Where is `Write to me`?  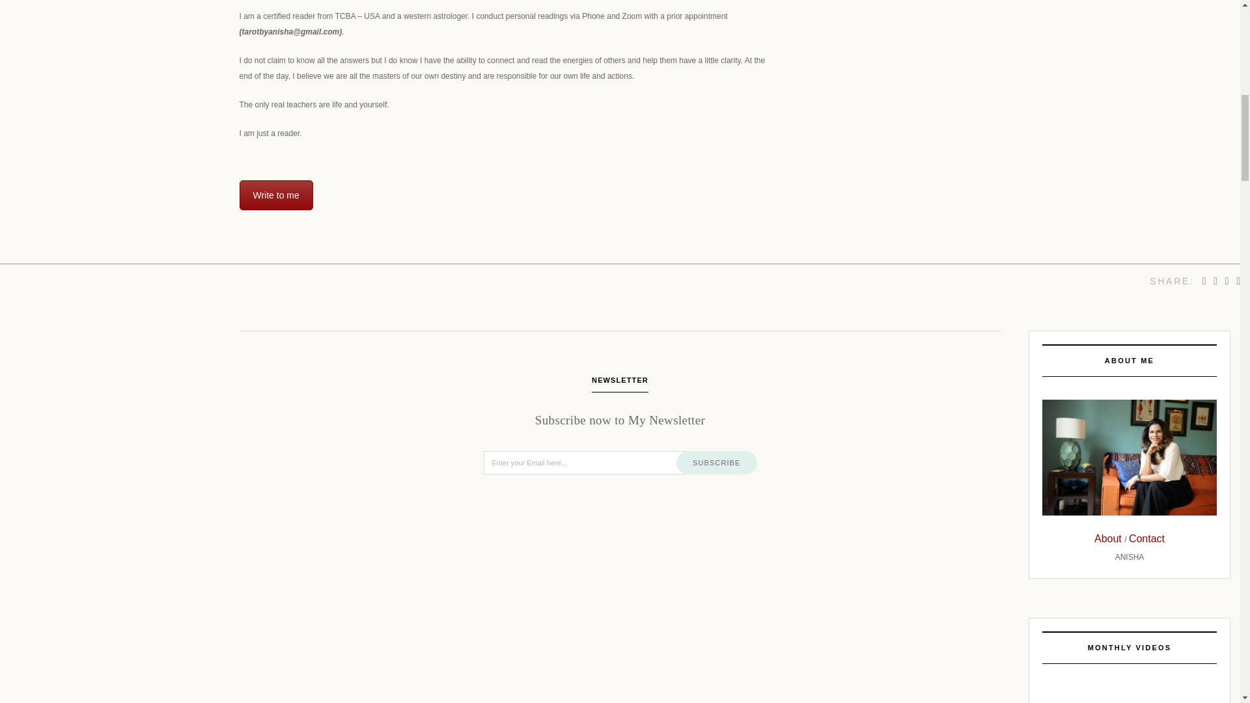
Write to me is located at coordinates (276, 195).